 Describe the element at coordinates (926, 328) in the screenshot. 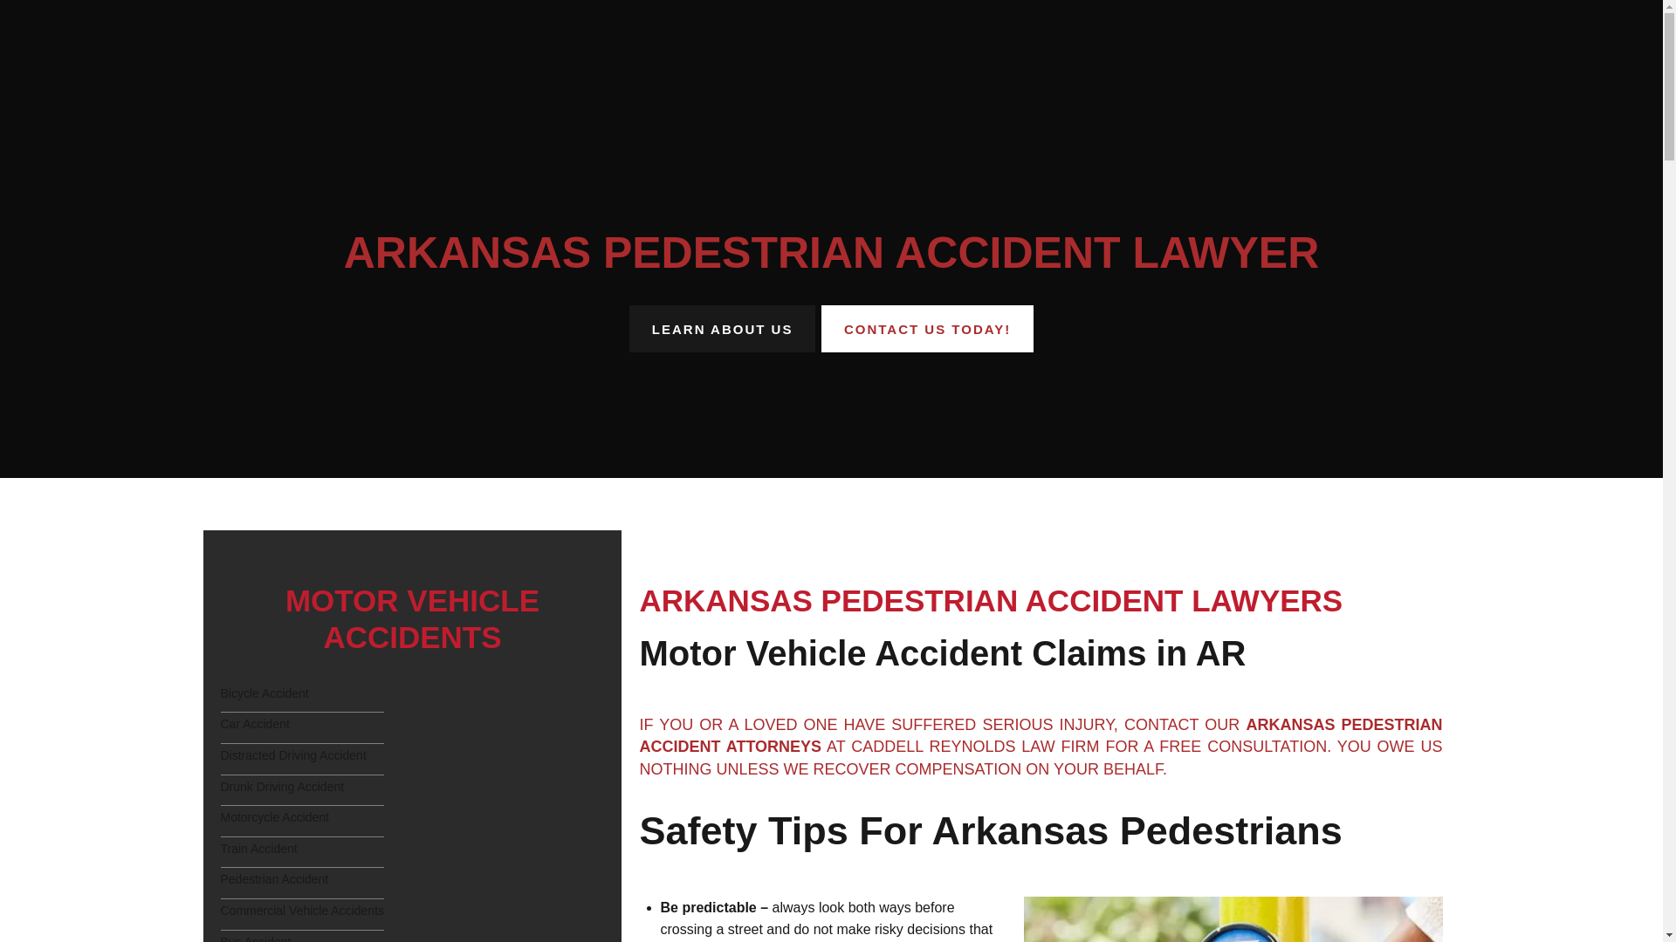

I see `CONTACT US TODAY!` at that location.